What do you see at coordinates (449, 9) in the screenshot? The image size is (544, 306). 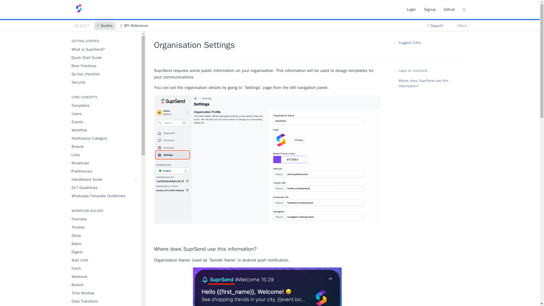 I see `Github` at bounding box center [449, 9].